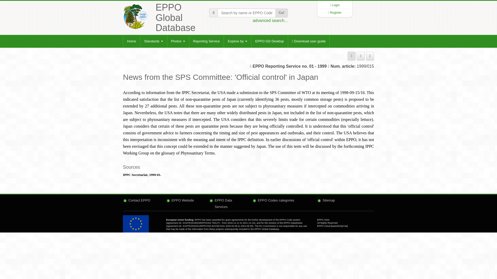 Image resolution: width=497 pixels, height=279 pixels. What do you see at coordinates (370, 56) in the screenshot?
I see `Share on twitter` at bounding box center [370, 56].